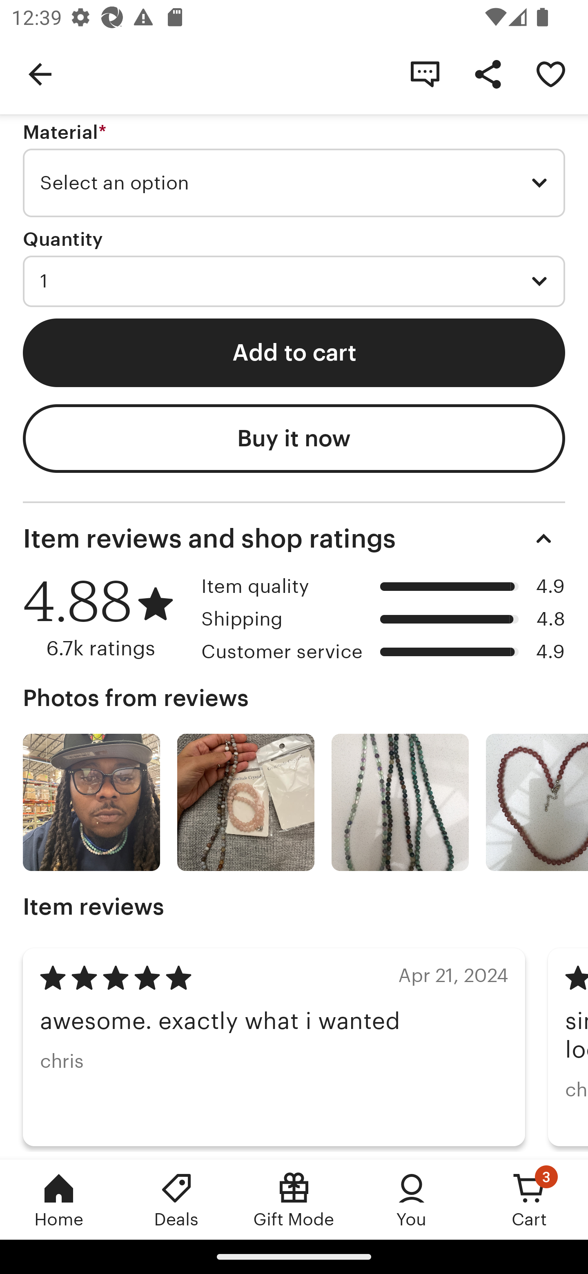 This screenshot has height=1274, width=588. Describe the element at coordinates (425, 73) in the screenshot. I see `Contact shop` at that location.